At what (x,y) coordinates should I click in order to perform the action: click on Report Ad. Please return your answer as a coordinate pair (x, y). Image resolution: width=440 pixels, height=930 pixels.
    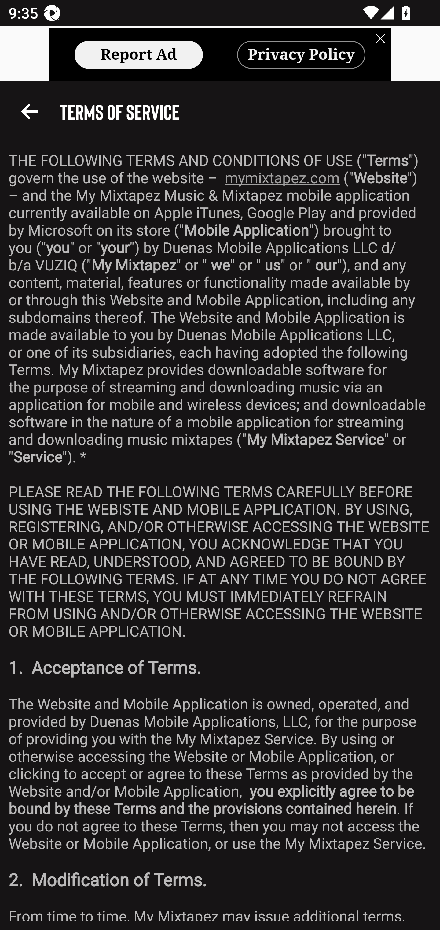
    Looking at the image, I should click on (138, 54).